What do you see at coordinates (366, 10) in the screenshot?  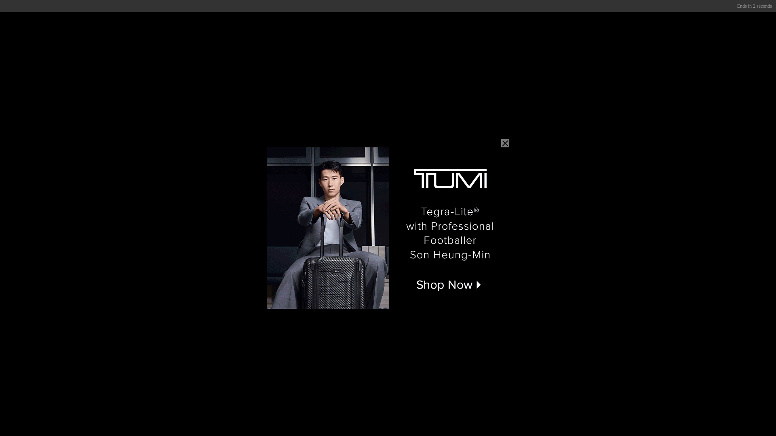 I see `FEATURES` at bounding box center [366, 10].